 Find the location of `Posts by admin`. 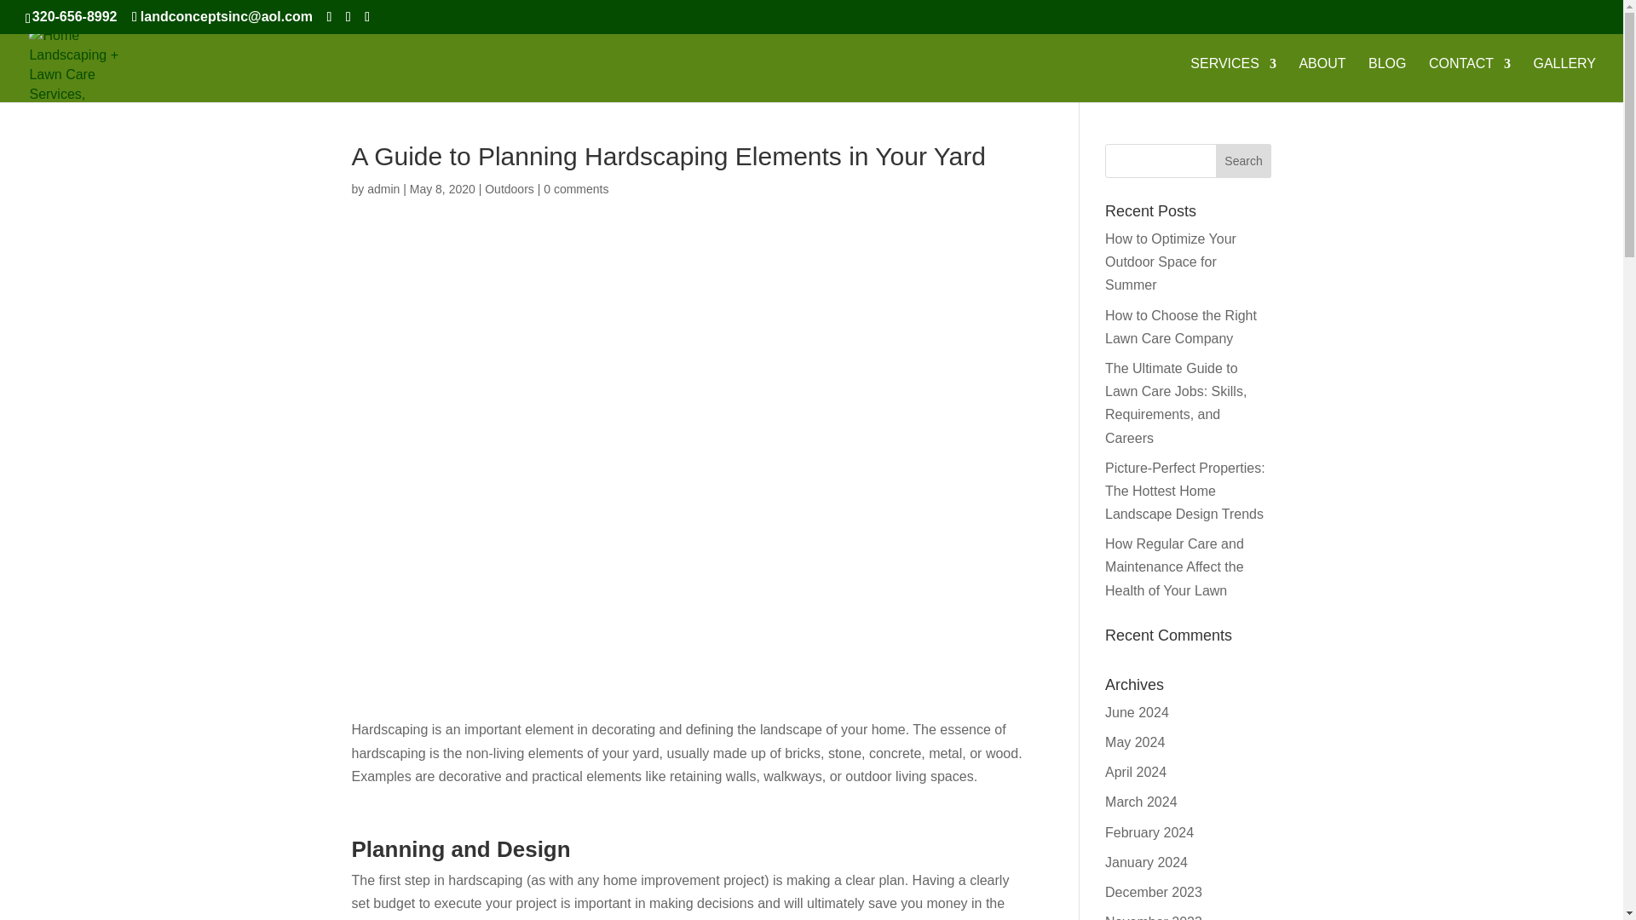

Posts by admin is located at coordinates (383, 189).